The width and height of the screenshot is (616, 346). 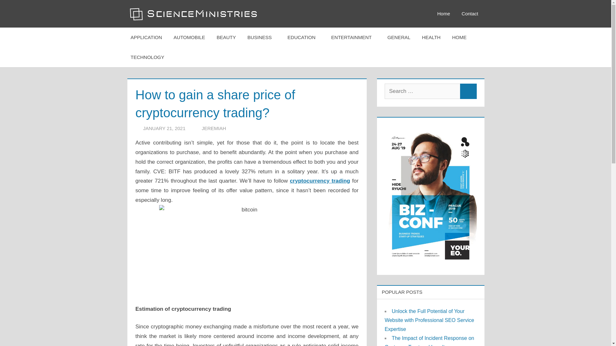 What do you see at coordinates (443, 14) in the screenshot?
I see `Home` at bounding box center [443, 14].